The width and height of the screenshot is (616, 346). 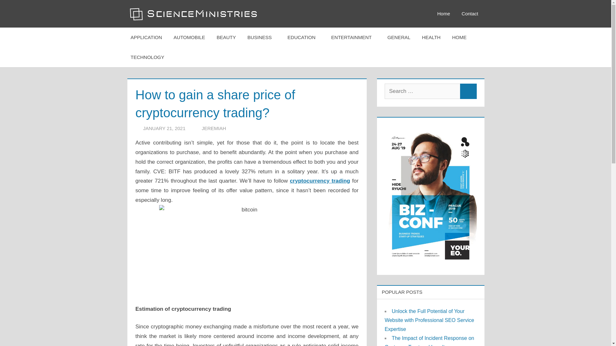 What do you see at coordinates (443, 14) in the screenshot?
I see `Home` at bounding box center [443, 14].